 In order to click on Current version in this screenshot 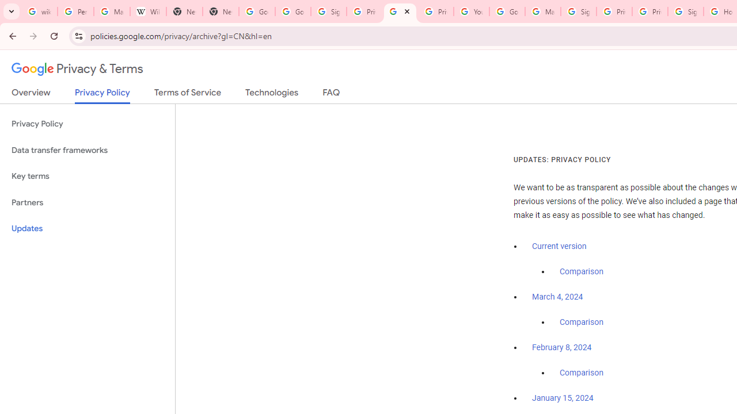, I will do `click(559, 246)`.